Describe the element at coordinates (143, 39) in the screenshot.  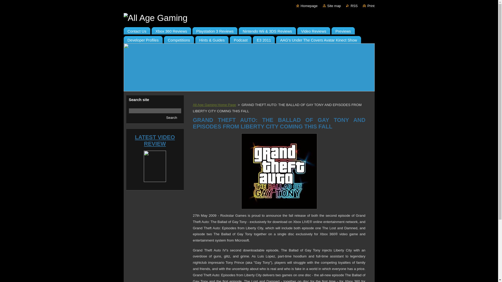
I see `Developer Profiles` at that location.